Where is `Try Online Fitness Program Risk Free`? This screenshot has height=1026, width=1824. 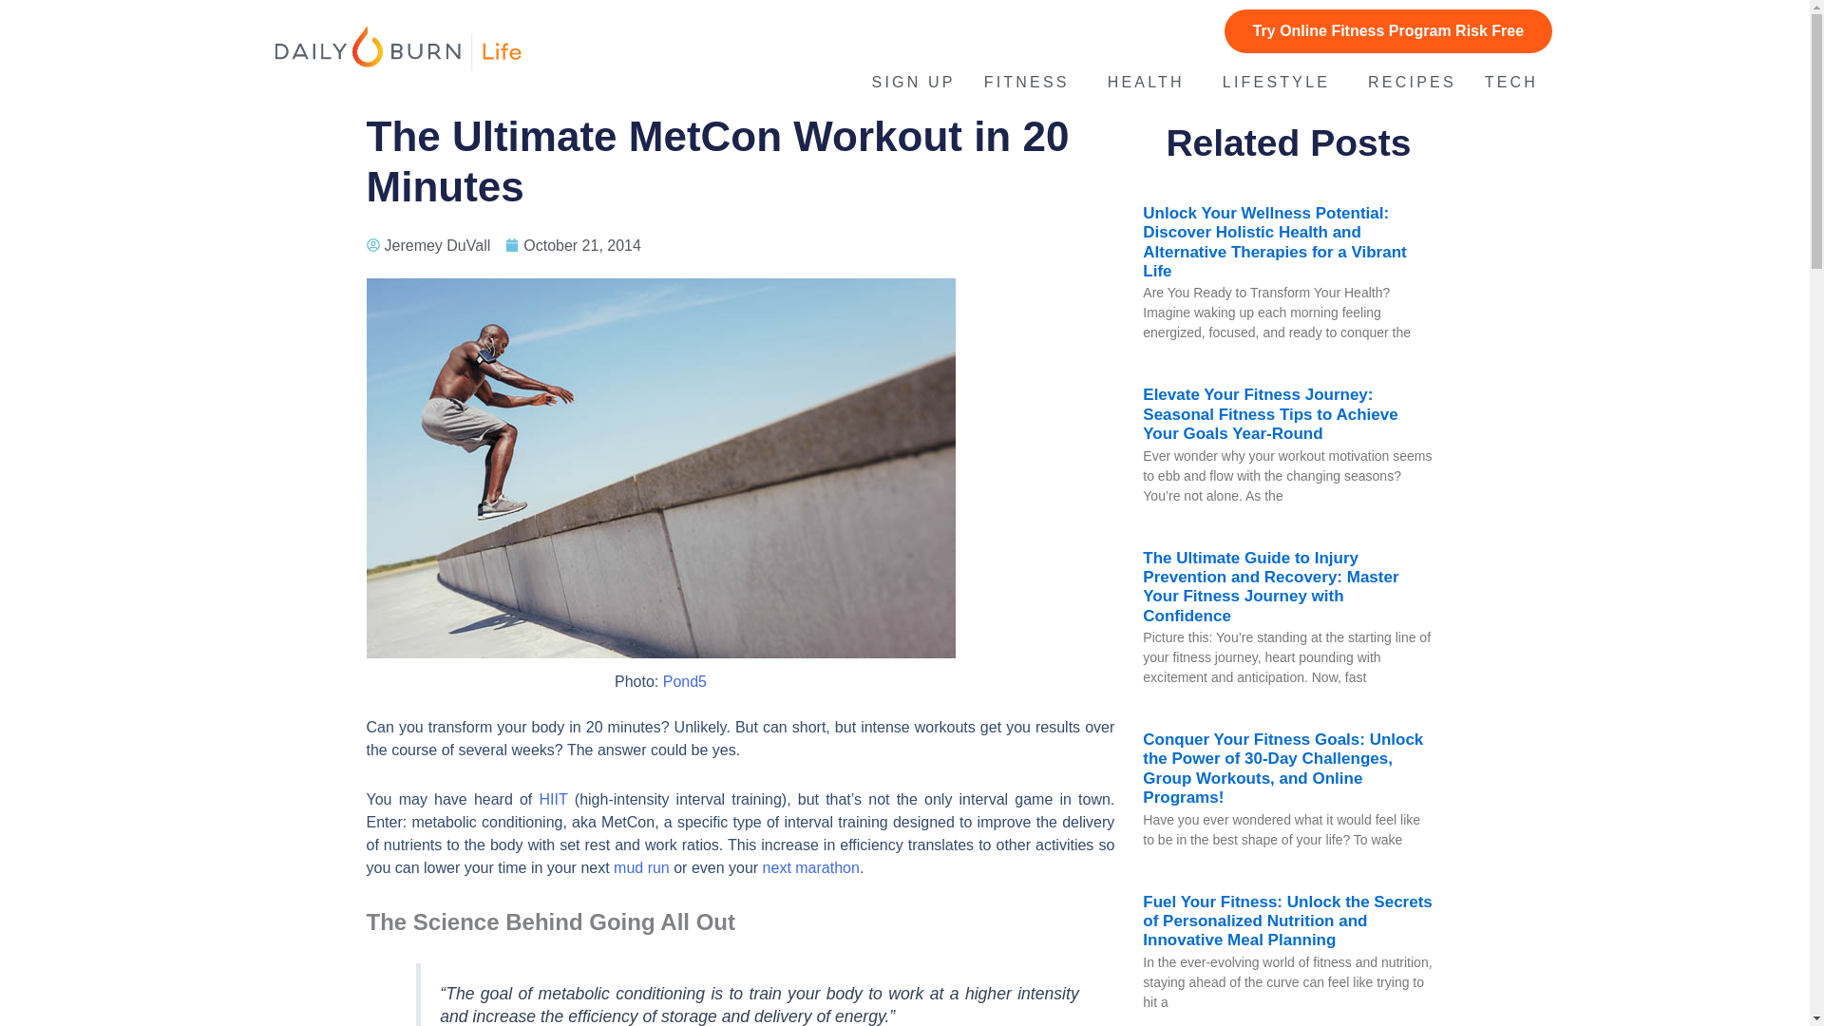 Try Online Fitness Program Risk Free is located at coordinates (1387, 30).